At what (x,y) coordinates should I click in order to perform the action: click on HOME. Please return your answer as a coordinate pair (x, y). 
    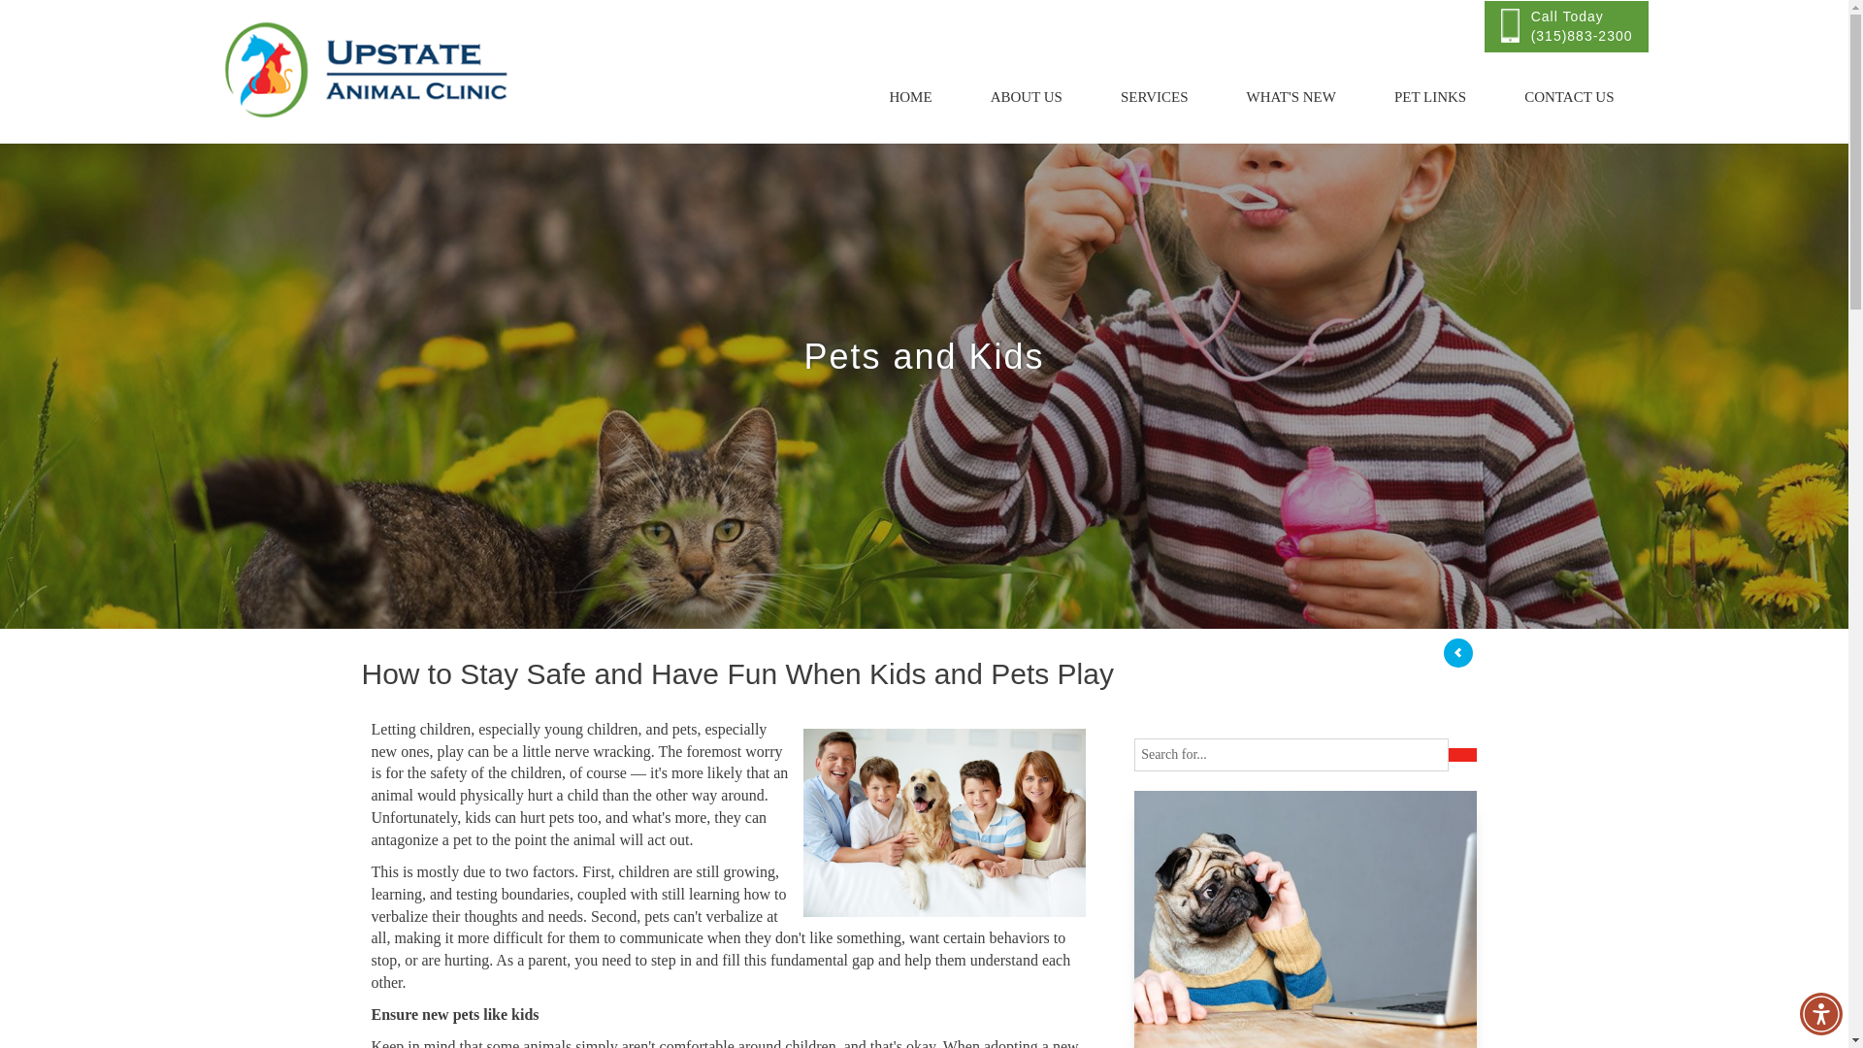
    Looking at the image, I should click on (910, 97).